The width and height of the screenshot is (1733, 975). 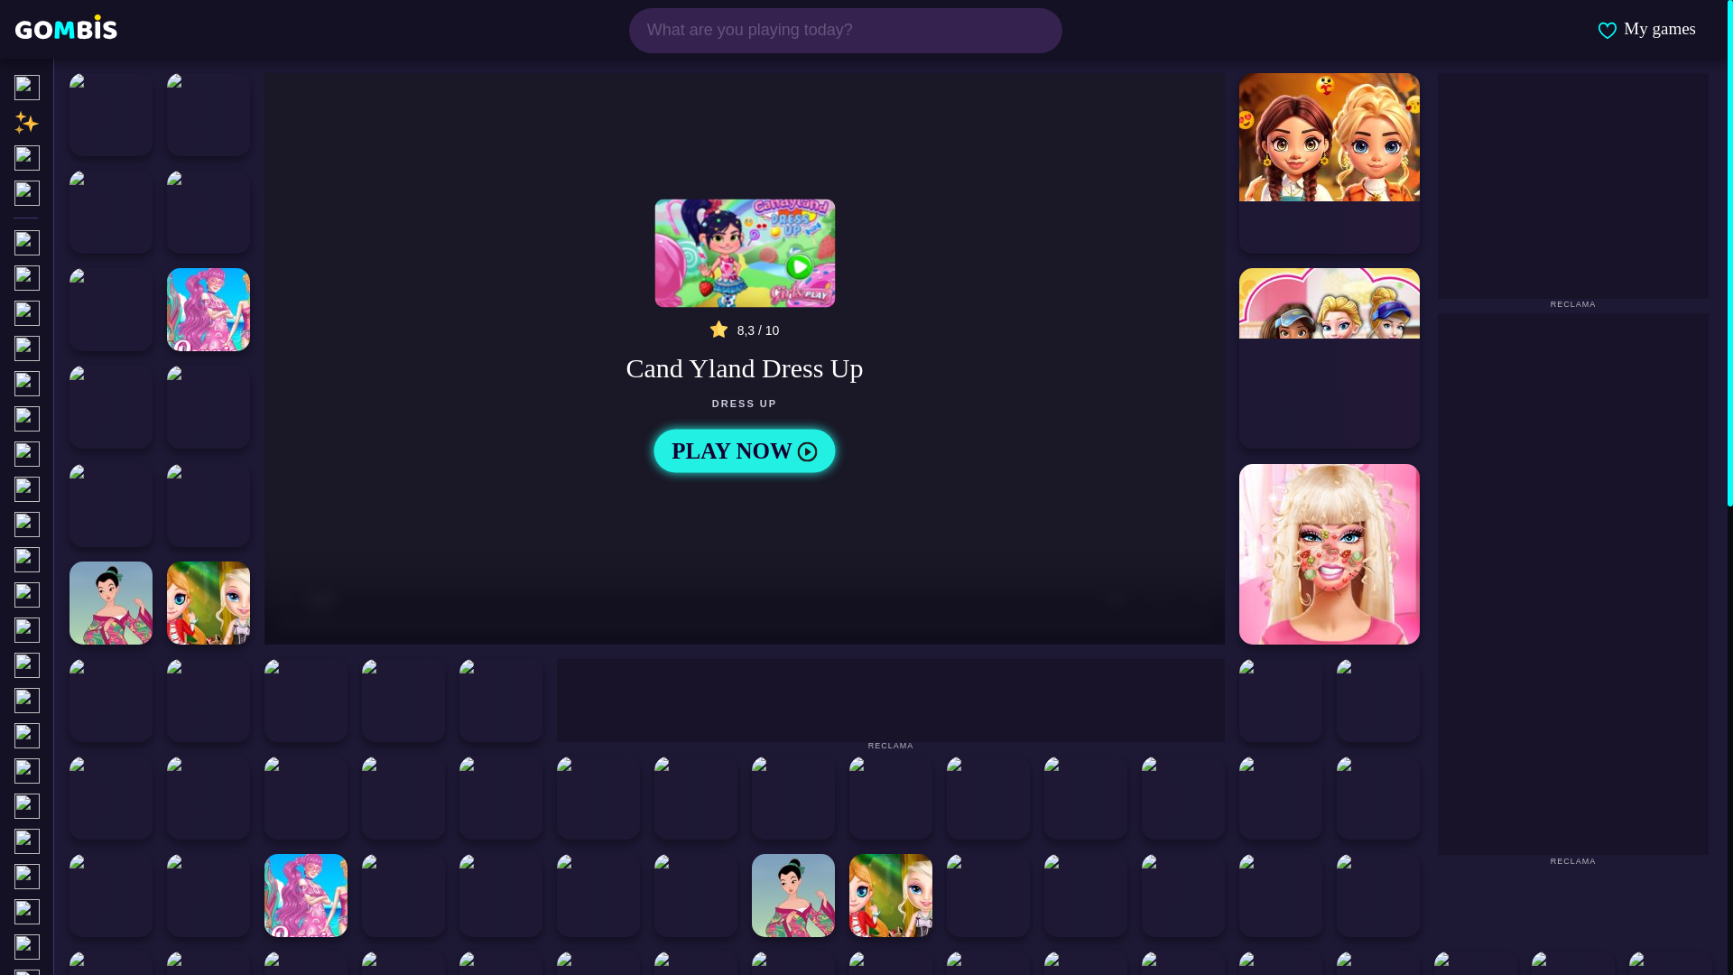 What do you see at coordinates (100, 841) in the screenshot?
I see `Soccer` at bounding box center [100, 841].